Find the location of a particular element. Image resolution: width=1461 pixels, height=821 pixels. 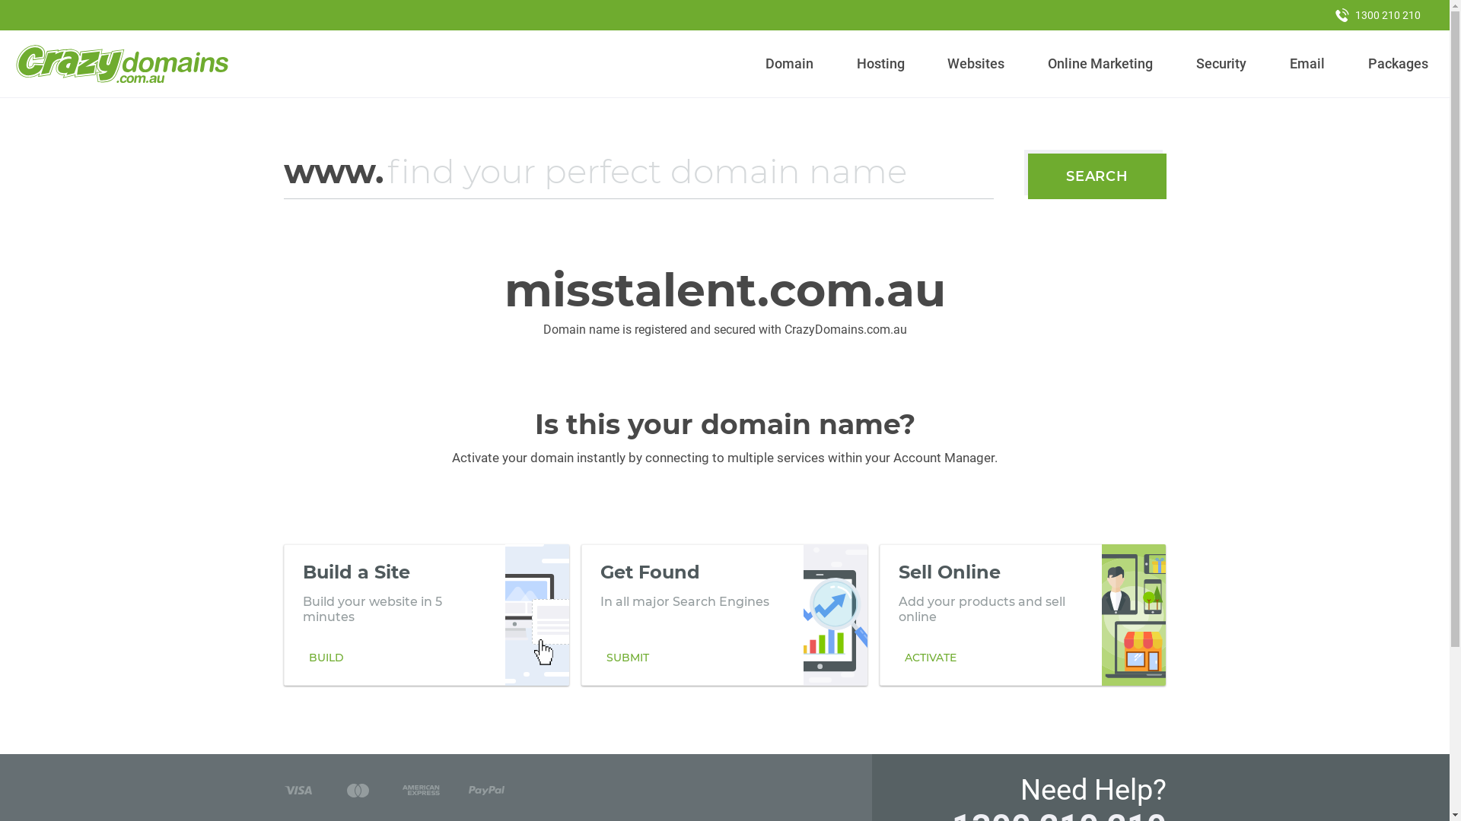

Online Marketing is located at coordinates (1100, 64).